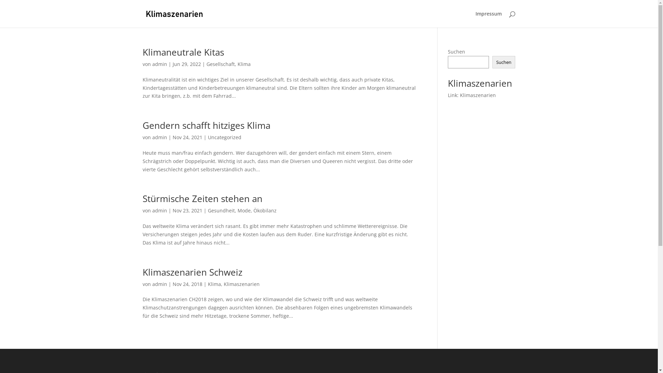  I want to click on Uncategorized, so click(224, 137).